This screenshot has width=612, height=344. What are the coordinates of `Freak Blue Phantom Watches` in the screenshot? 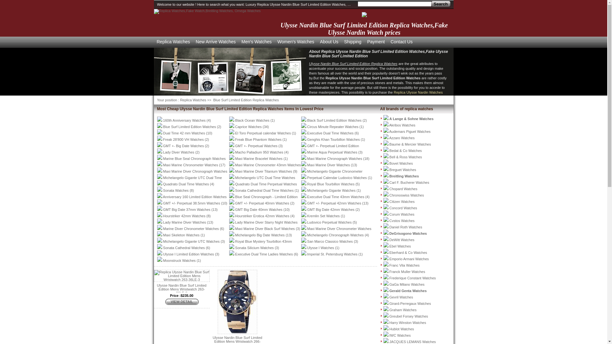 It's located at (259, 140).